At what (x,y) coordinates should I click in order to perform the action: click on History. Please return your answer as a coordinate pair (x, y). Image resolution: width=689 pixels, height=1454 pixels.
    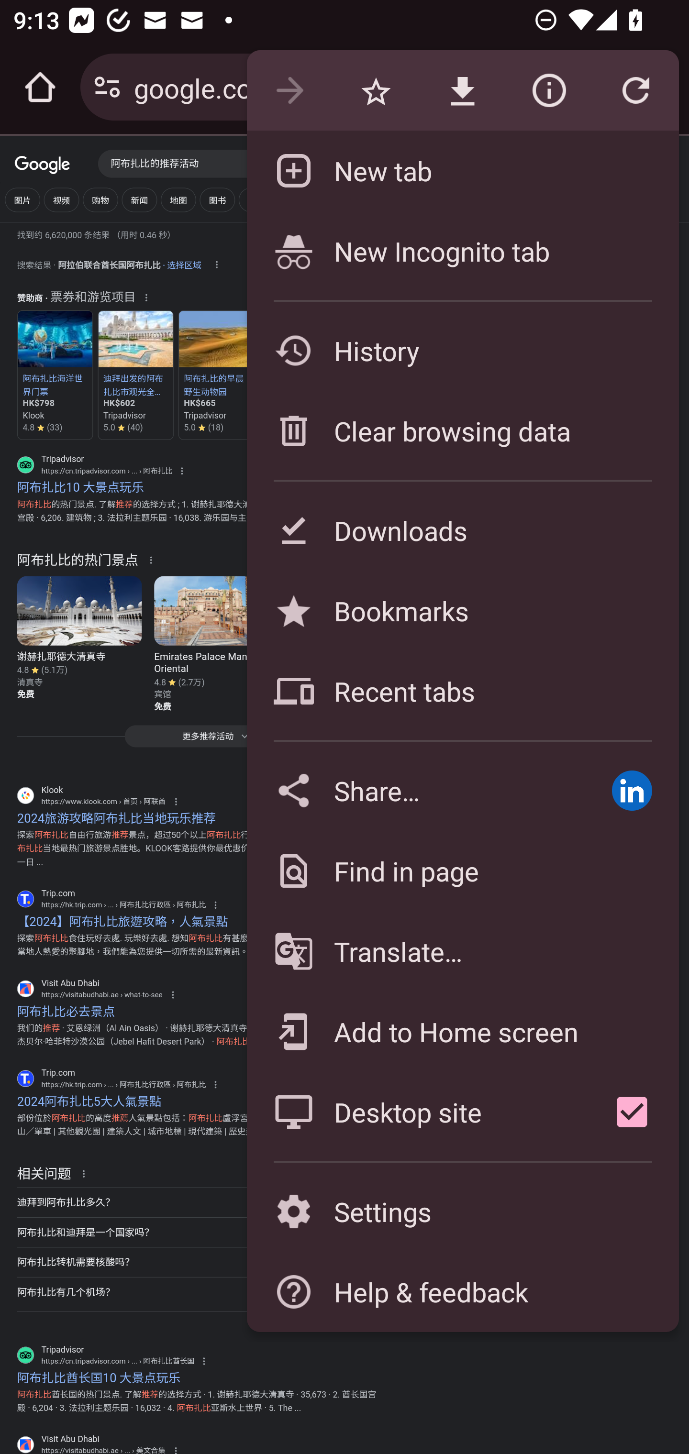
    Looking at the image, I should click on (462, 350).